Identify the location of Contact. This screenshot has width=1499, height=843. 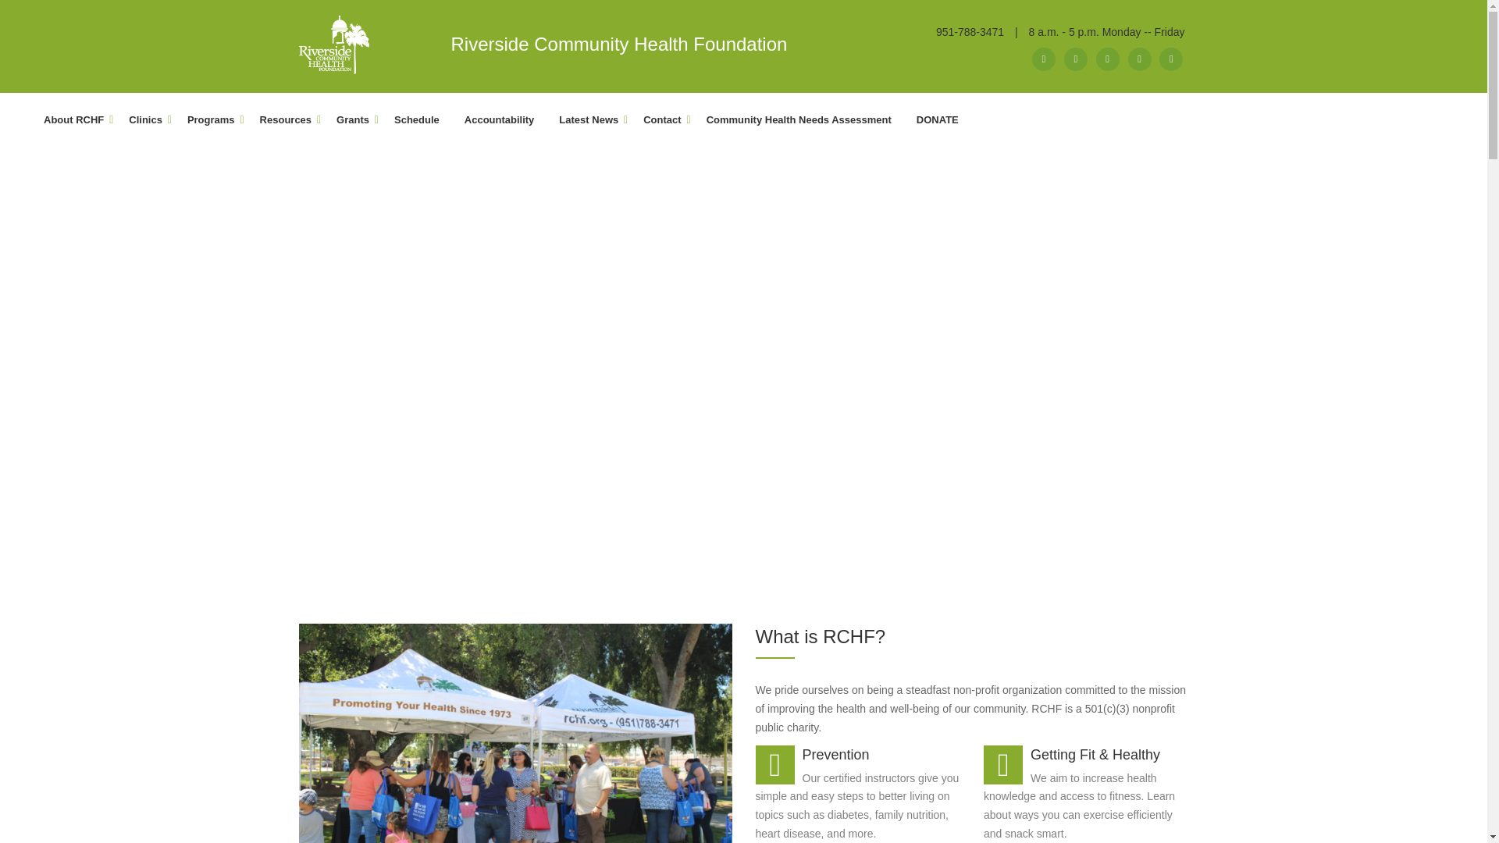
(662, 120).